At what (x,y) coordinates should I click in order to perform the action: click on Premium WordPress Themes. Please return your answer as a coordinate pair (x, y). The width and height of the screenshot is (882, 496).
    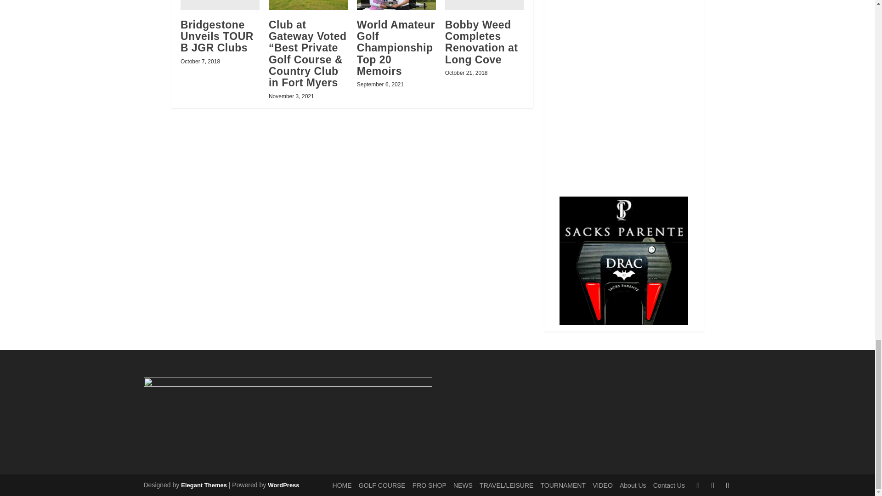
    Looking at the image, I should click on (204, 485).